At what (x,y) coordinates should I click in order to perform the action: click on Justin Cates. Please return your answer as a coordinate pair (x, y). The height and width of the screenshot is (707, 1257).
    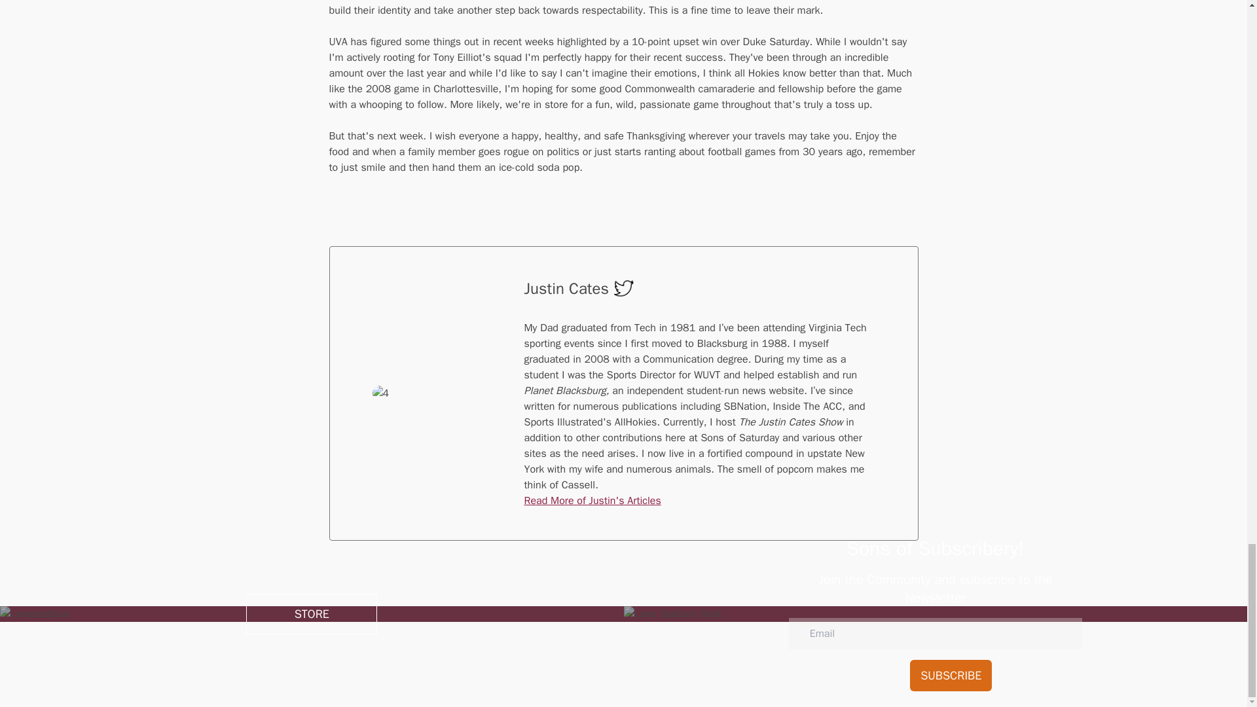
    Looking at the image, I should click on (566, 288).